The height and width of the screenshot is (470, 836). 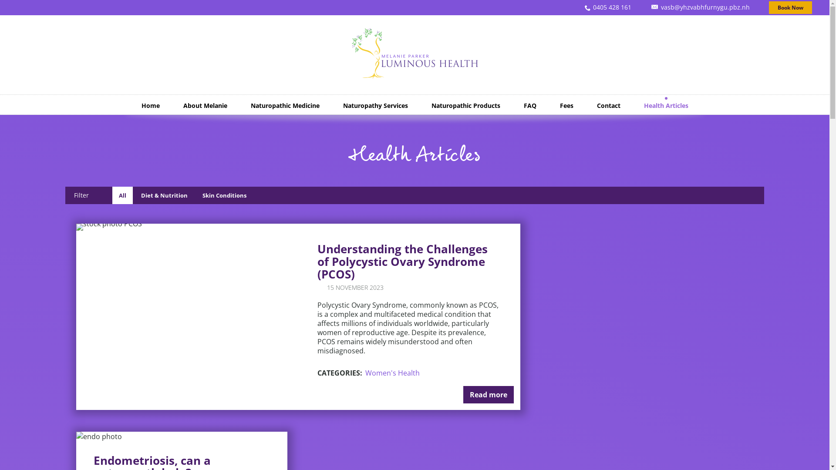 What do you see at coordinates (206, 106) in the screenshot?
I see `About Melanie` at bounding box center [206, 106].